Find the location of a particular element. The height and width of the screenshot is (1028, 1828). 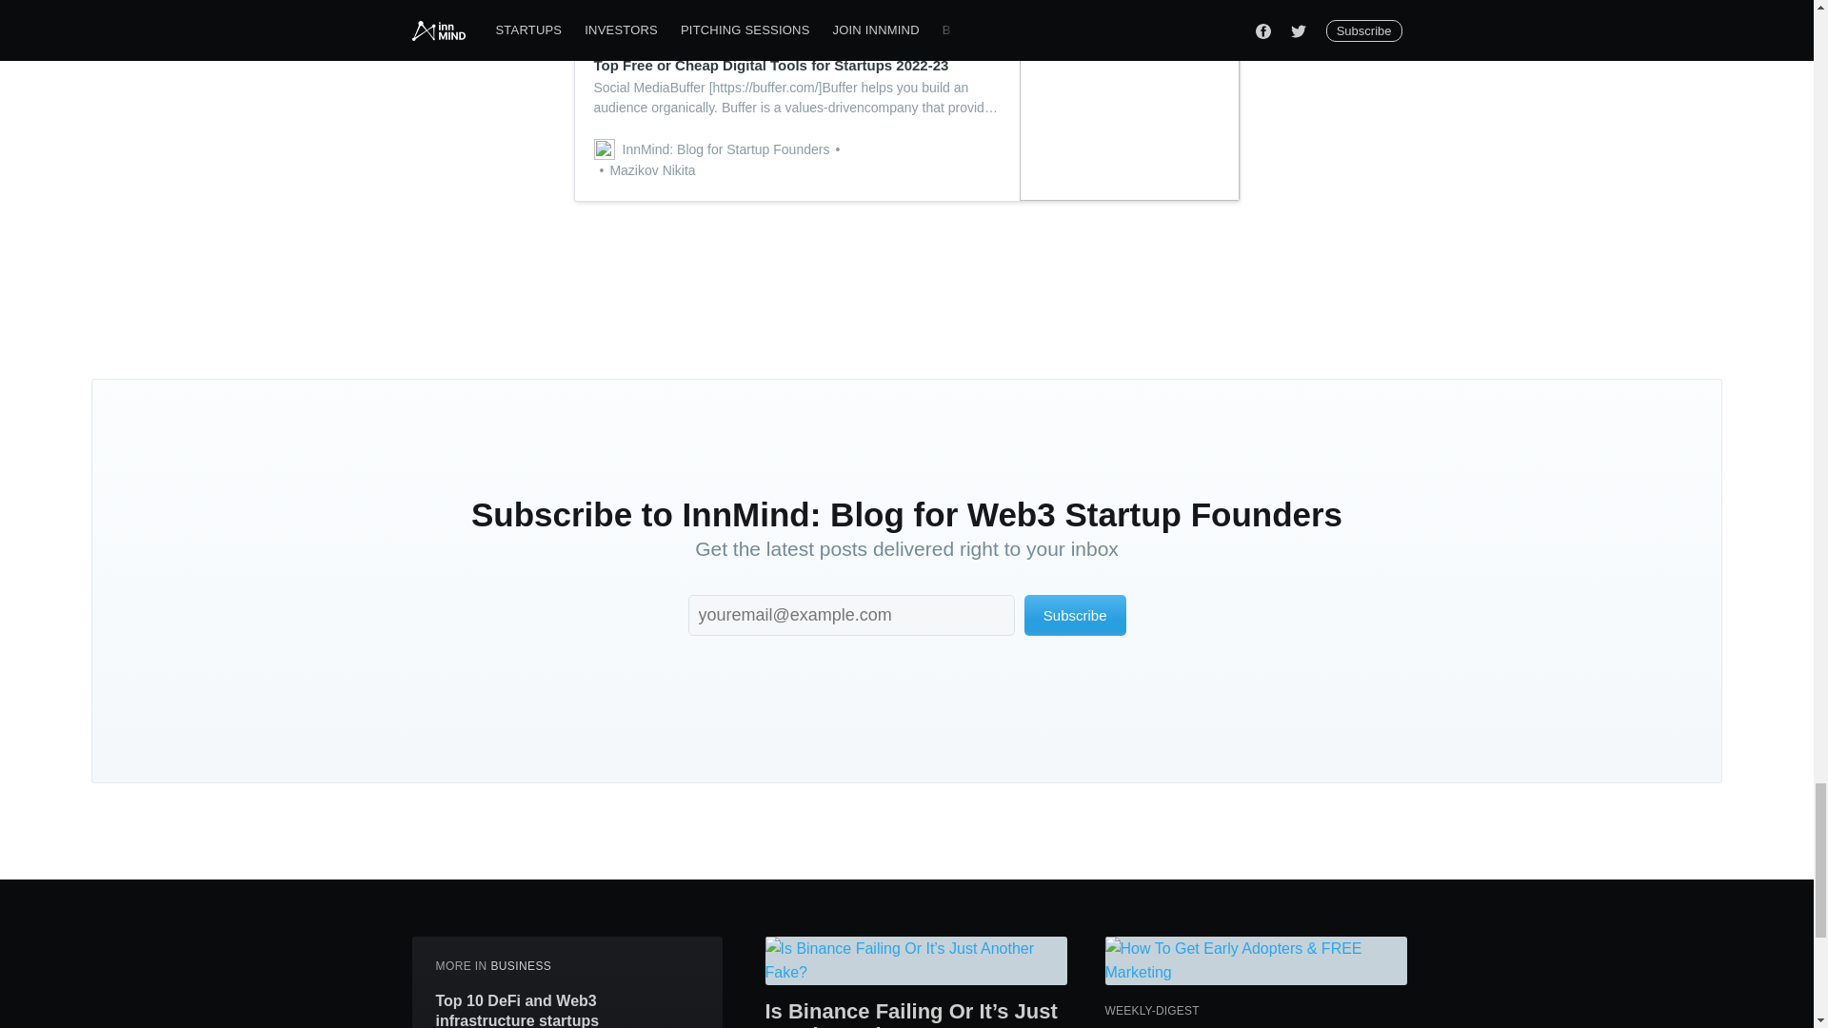

Subscribe is located at coordinates (1074, 615).